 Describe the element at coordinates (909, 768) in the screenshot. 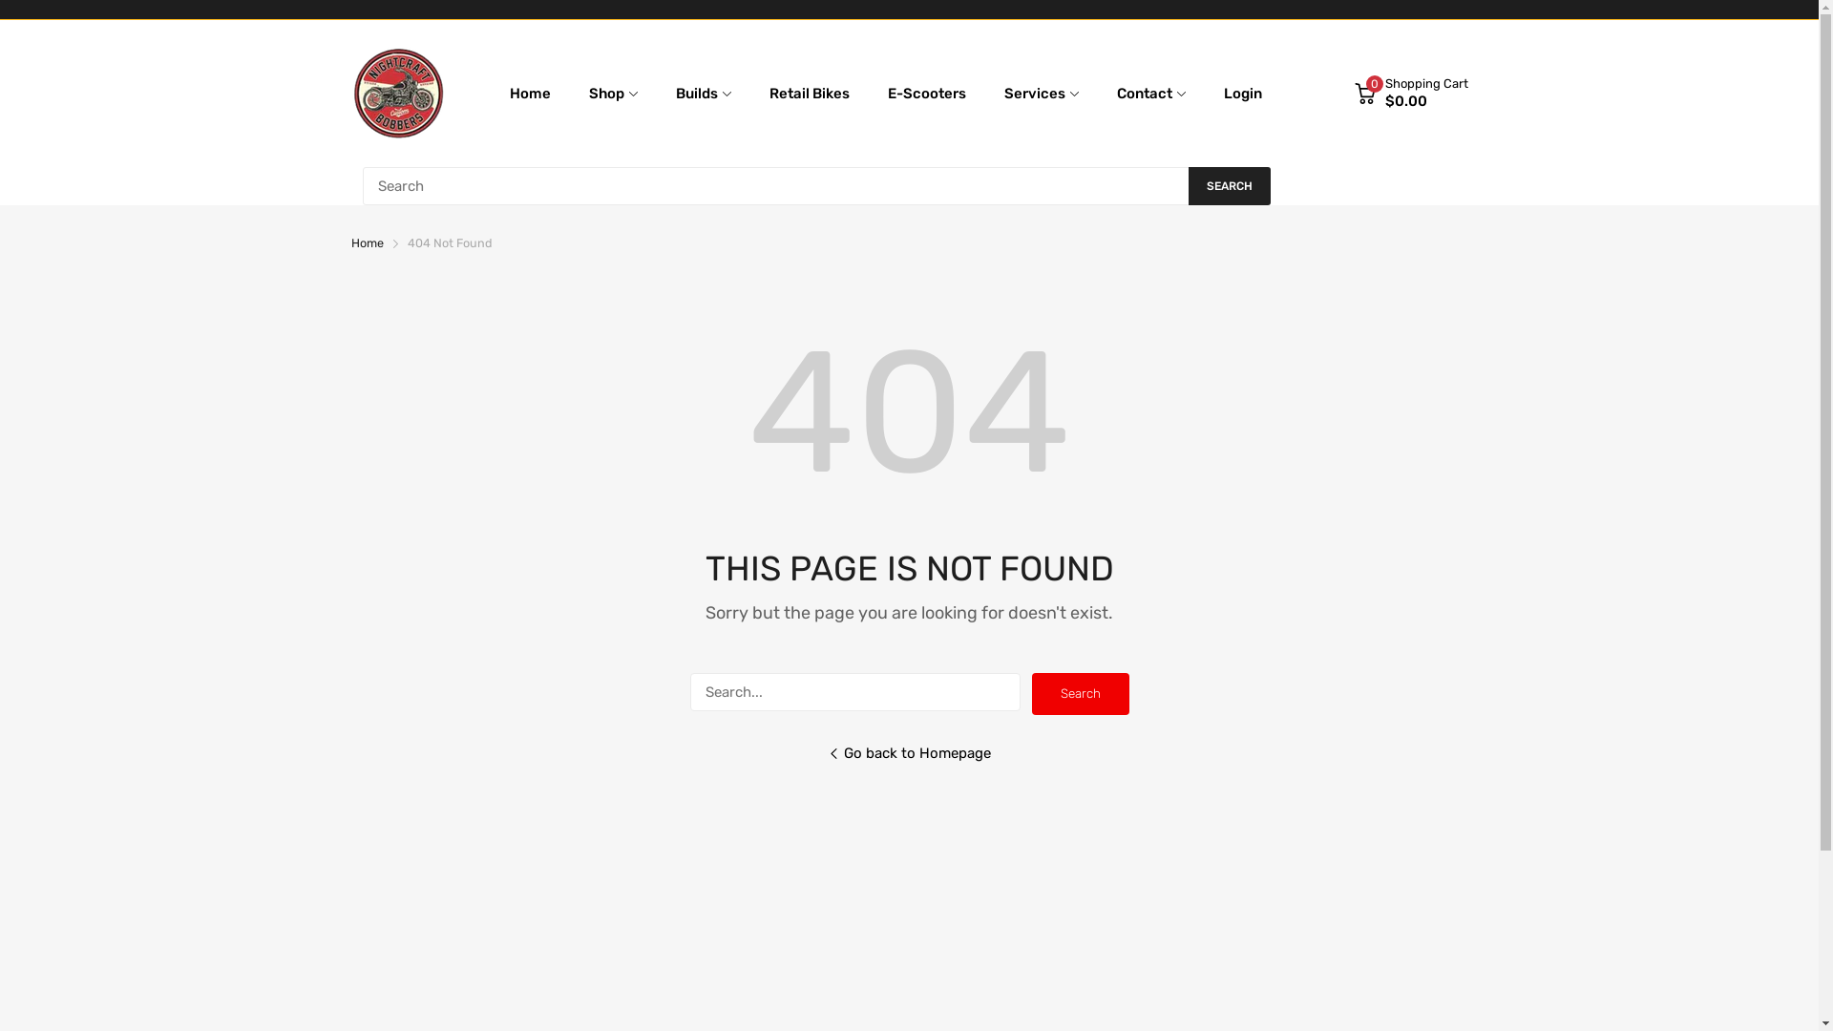

I see `Go back to Homepage` at that location.